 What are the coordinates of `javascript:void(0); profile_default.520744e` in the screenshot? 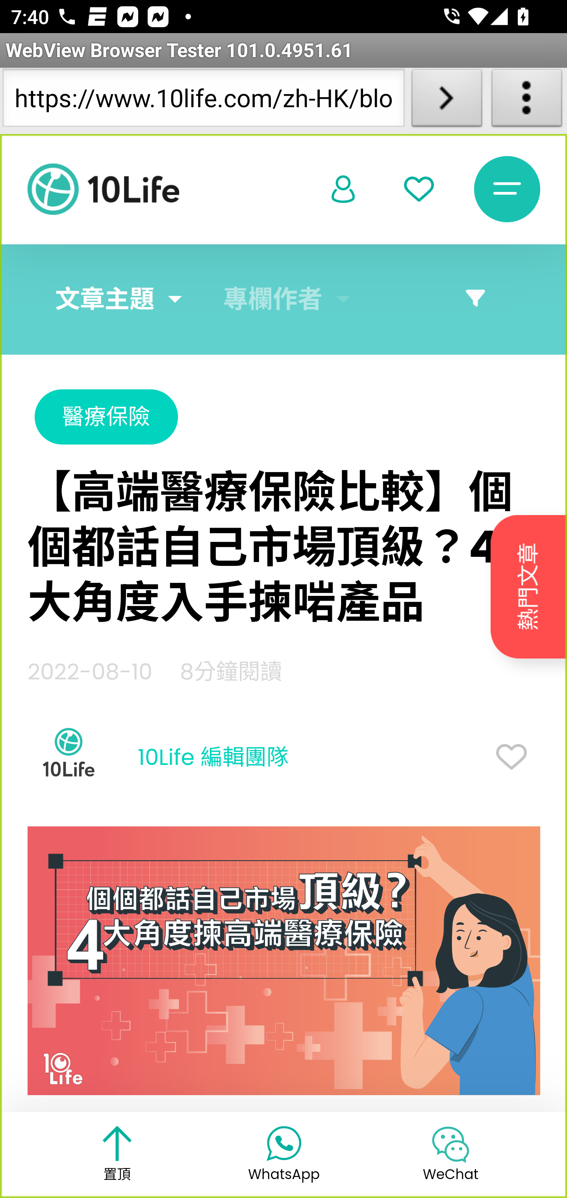 It's located at (343, 190).